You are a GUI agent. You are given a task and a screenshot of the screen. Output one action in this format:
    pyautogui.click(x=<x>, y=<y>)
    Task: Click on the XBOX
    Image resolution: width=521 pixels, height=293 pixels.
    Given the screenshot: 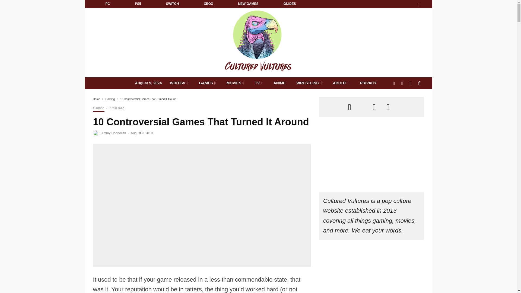 What is the action you would take?
    pyautogui.click(x=208, y=4)
    